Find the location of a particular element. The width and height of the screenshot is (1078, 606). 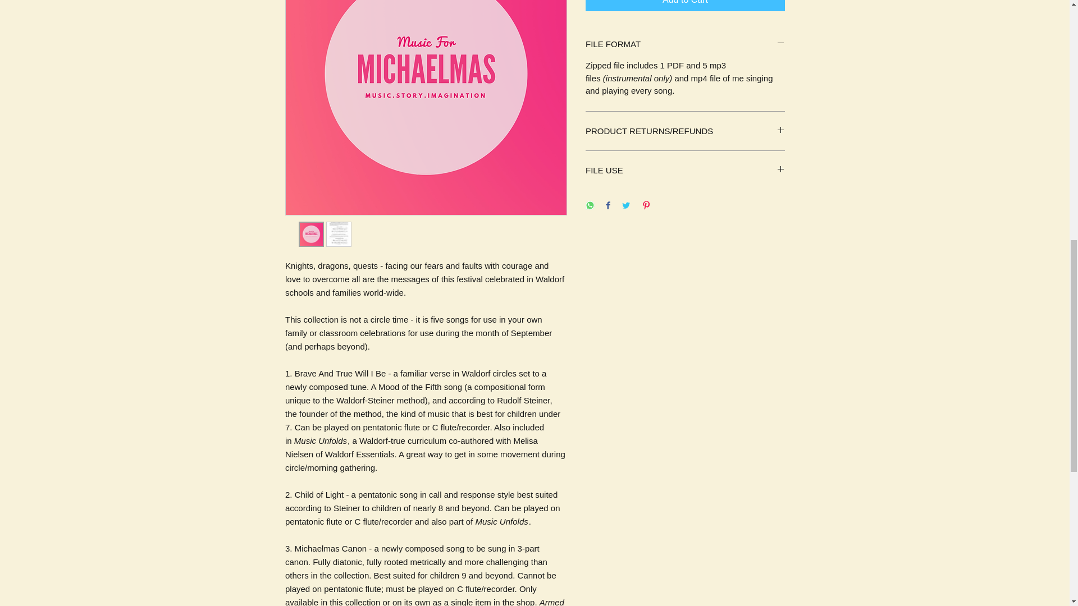

FILE USE is located at coordinates (685, 170).